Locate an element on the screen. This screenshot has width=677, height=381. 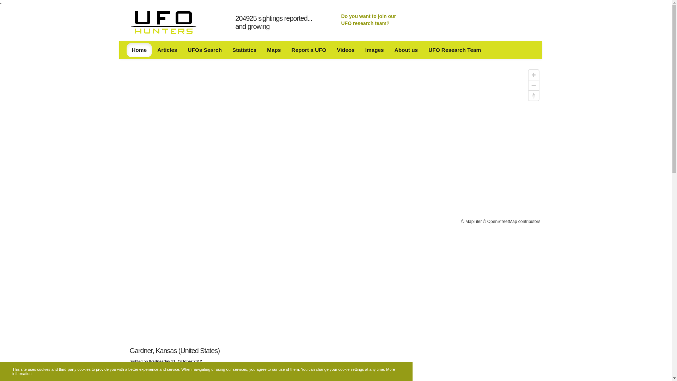
More information is located at coordinates (203, 371).